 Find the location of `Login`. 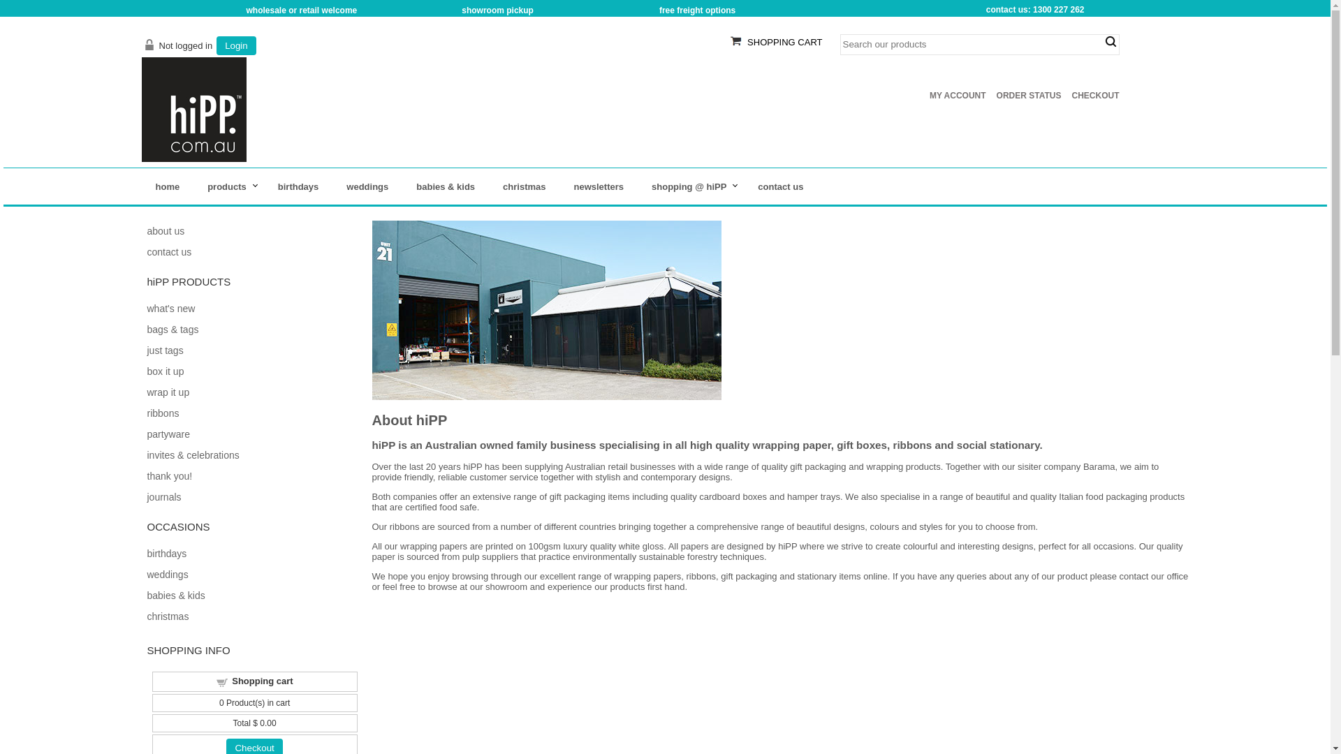

Login is located at coordinates (236, 46).